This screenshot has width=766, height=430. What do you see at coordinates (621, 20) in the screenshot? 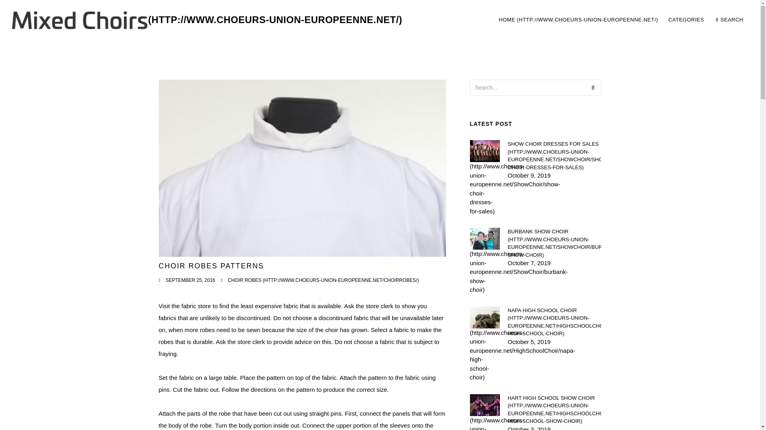
I see `SEARCH` at bounding box center [621, 20].